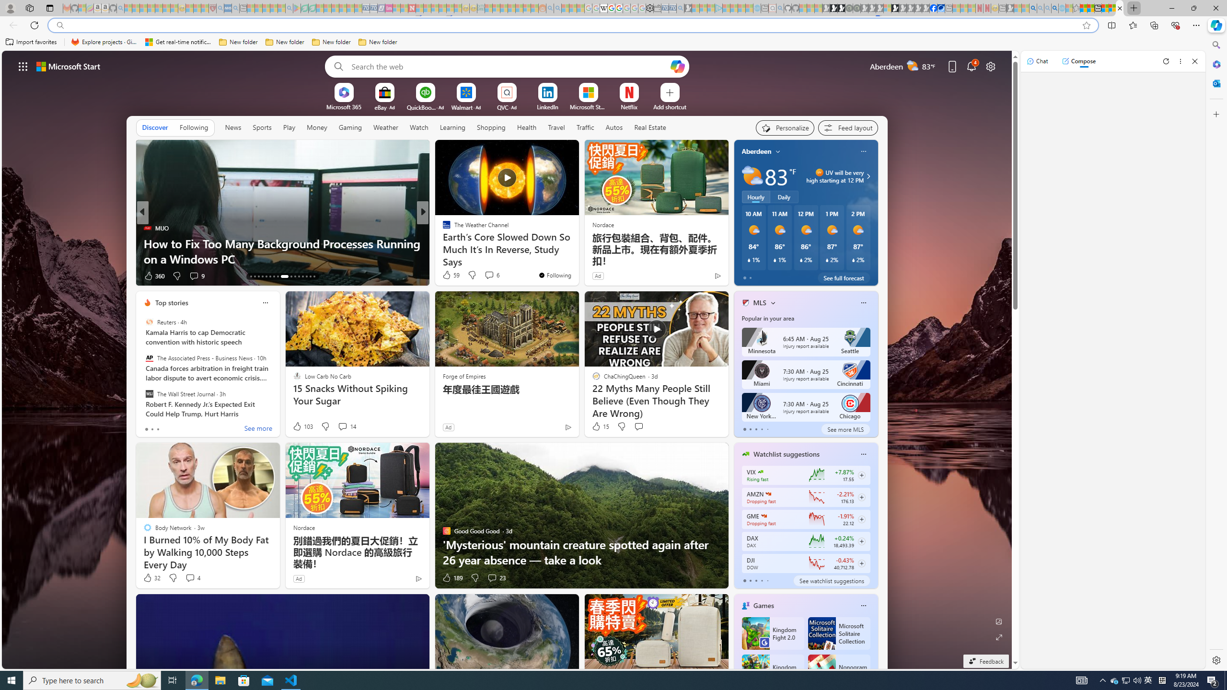 Image resolution: width=1227 pixels, height=690 pixels. I want to click on Google Chrome Internet Browser Download - Search Images, so click(1055, 8).